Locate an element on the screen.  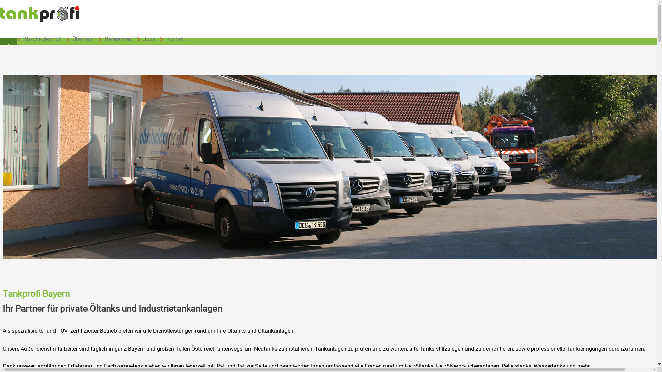
KONTAKT is located at coordinates (355, 46).